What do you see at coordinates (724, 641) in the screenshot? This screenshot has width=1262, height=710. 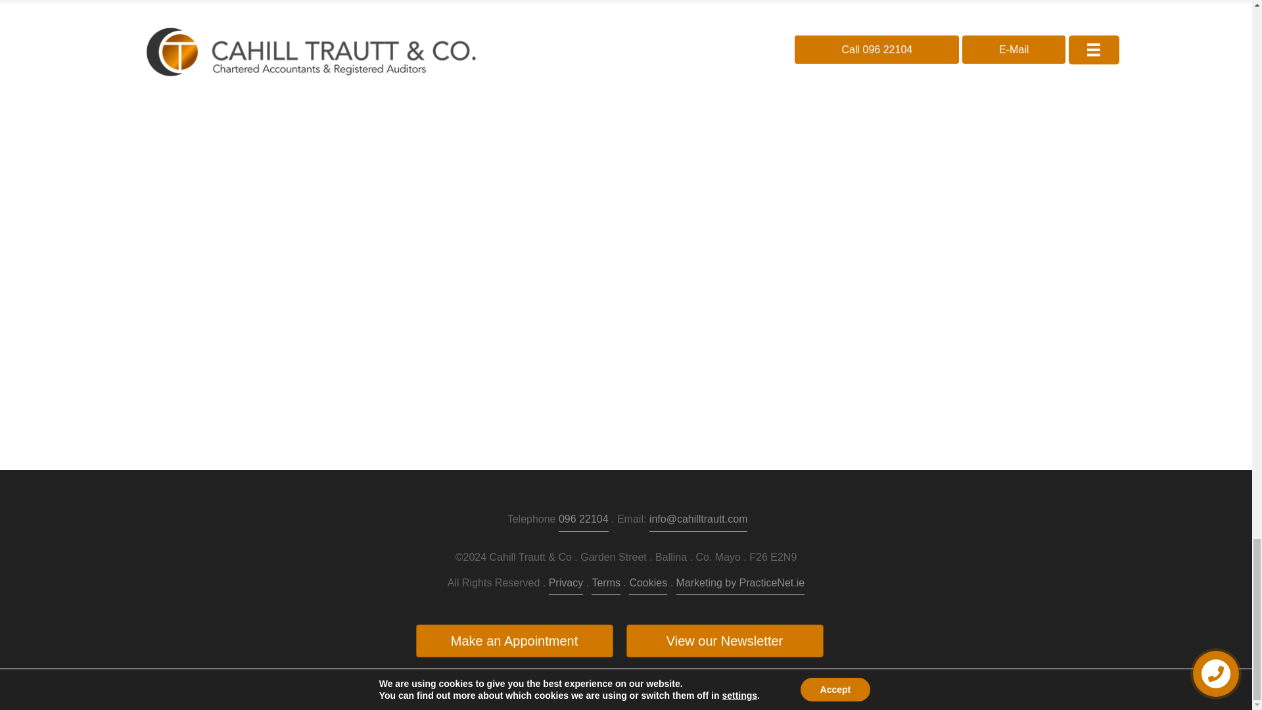 I see `View our Newsletter` at bounding box center [724, 641].